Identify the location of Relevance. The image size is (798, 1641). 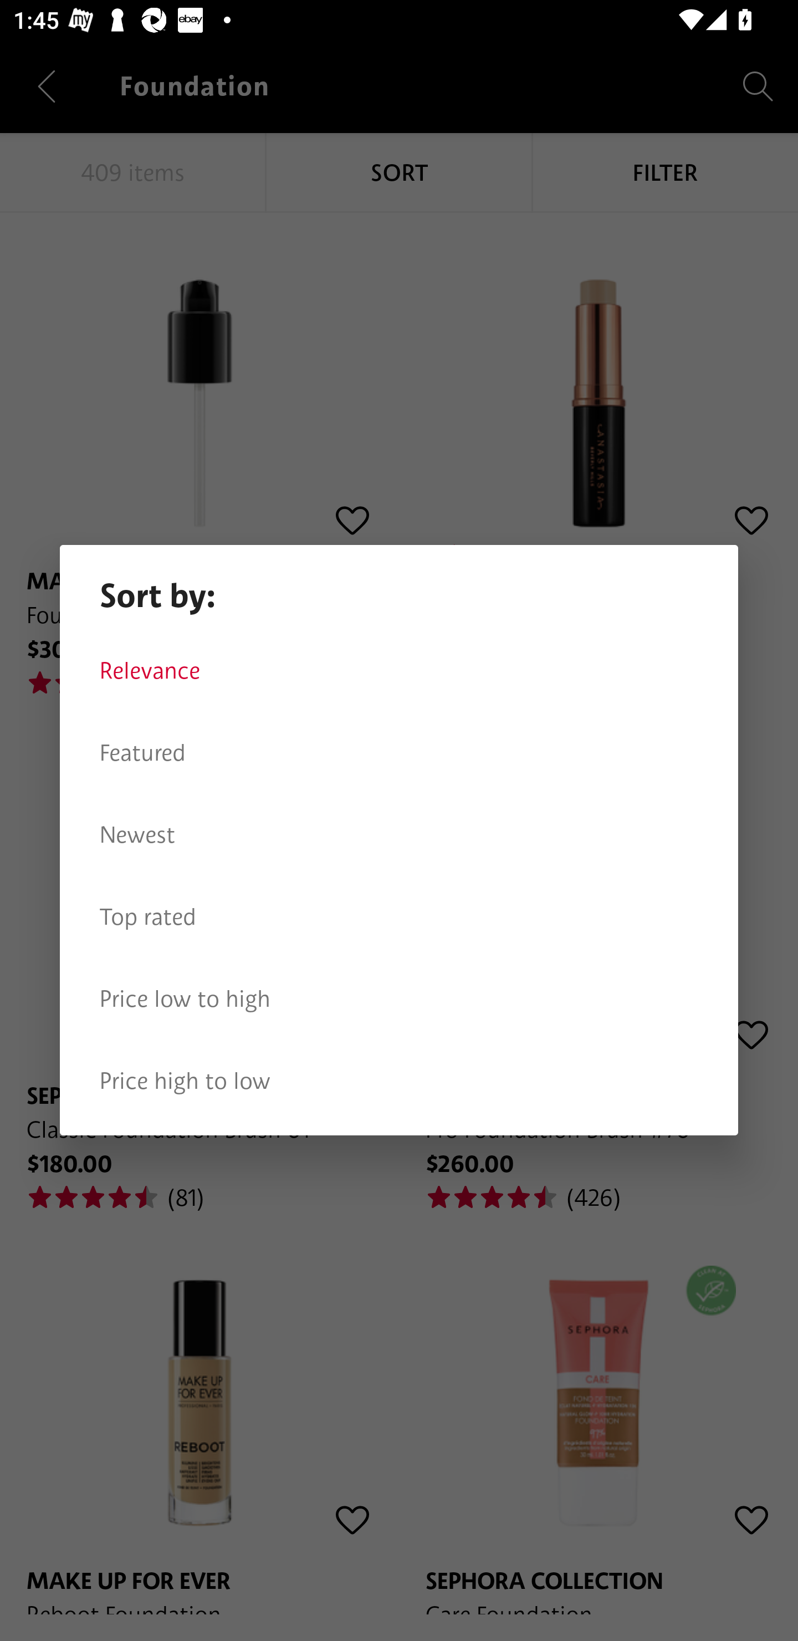
(399, 671).